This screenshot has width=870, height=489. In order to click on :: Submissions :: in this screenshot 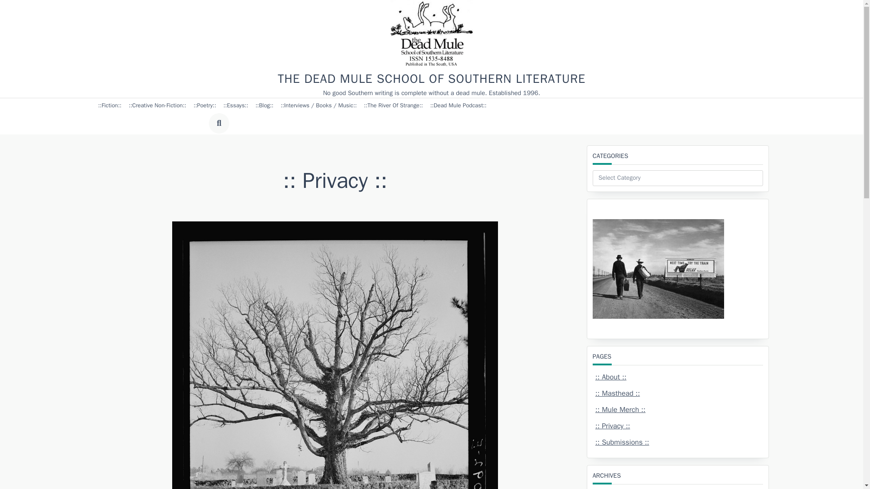, I will do `click(622, 442)`.